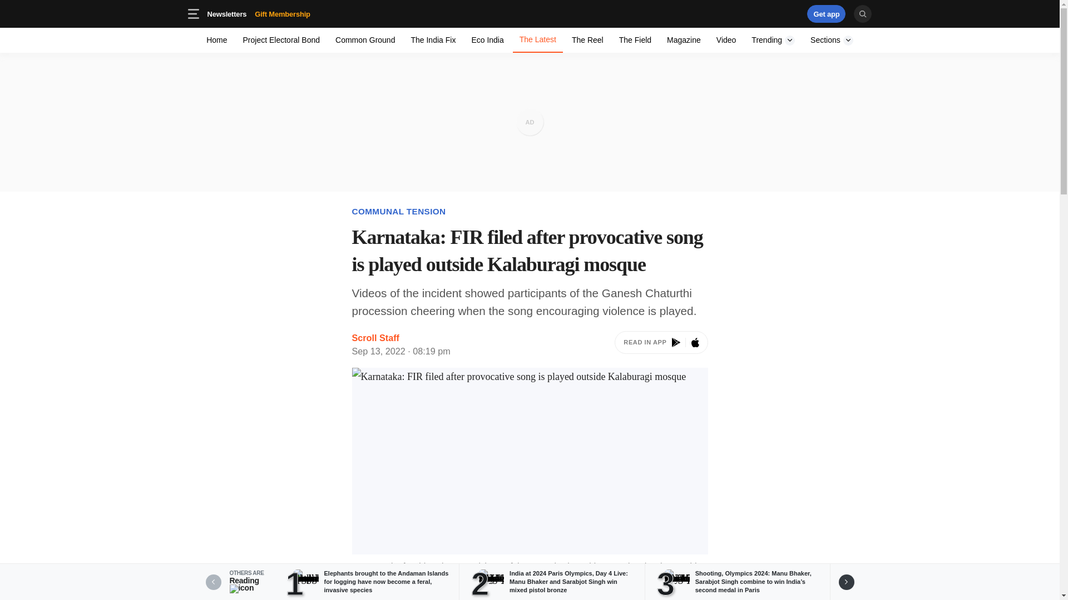  Describe the element at coordinates (661, 344) in the screenshot. I see `READ IN APP` at that location.